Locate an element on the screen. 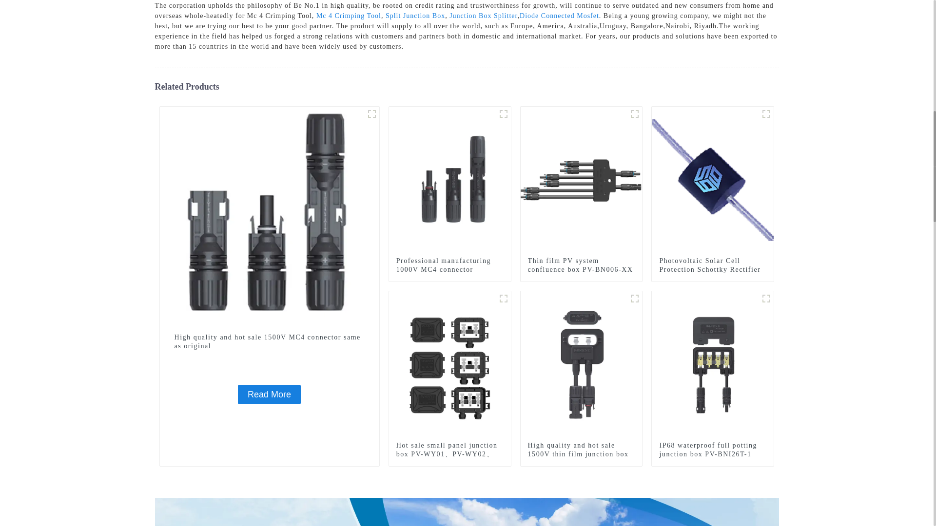 The image size is (936, 526). Photovoltaic Solar Cell Protection Schottky Rectifier R-6 is located at coordinates (713, 270).